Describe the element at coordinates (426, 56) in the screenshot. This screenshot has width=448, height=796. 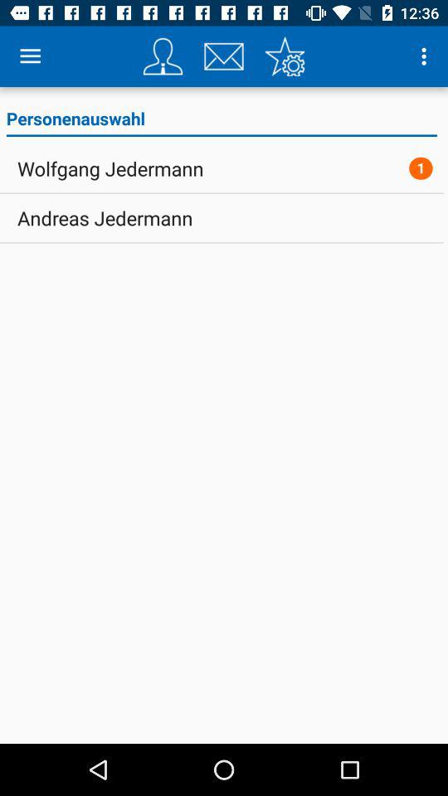
I see `choose icon above the personenauswahl` at that location.